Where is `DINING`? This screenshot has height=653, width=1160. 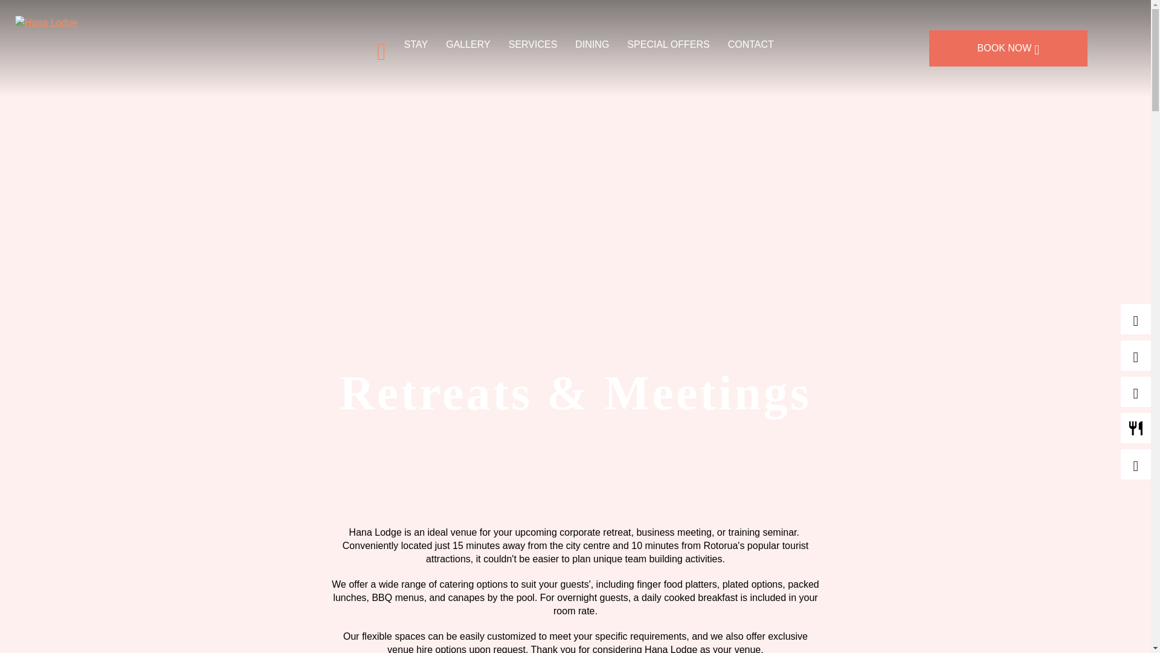 DINING is located at coordinates (592, 44).